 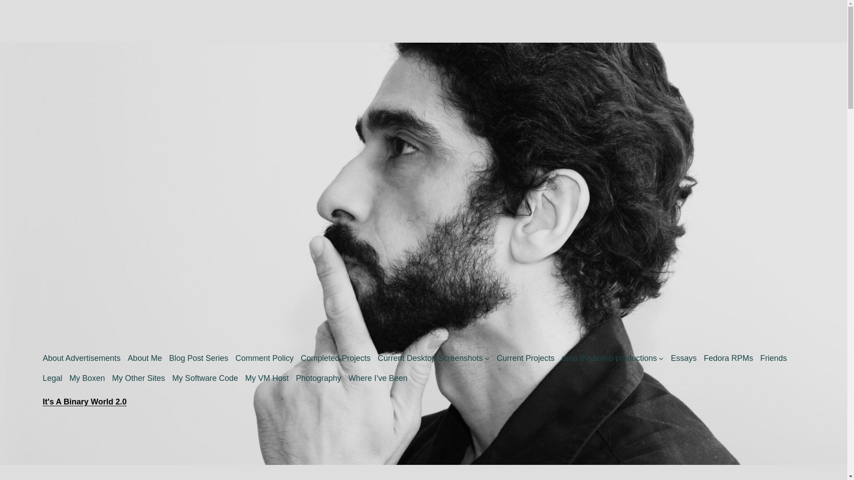 What do you see at coordinates (430, 358) in the screenshot?
I see `Current Desktop Screenshots` at bounding box center [430, 358].